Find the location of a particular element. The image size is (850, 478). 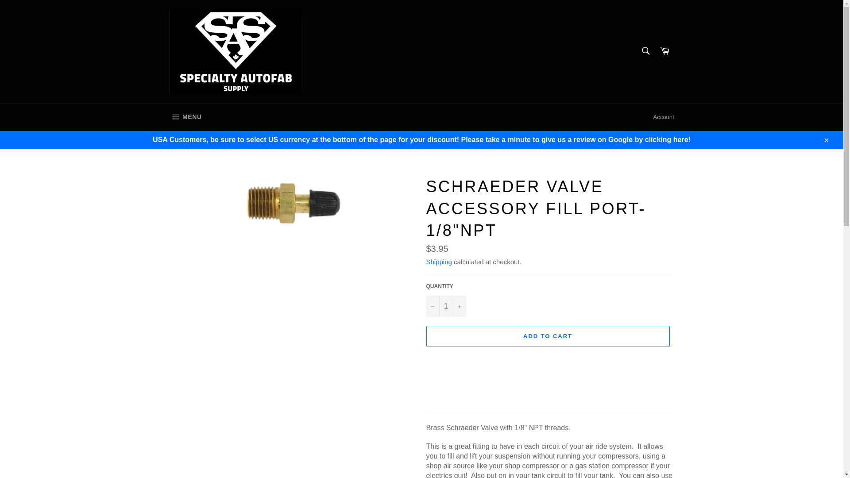

ADD TO CART is located at coordinates (547, 336).